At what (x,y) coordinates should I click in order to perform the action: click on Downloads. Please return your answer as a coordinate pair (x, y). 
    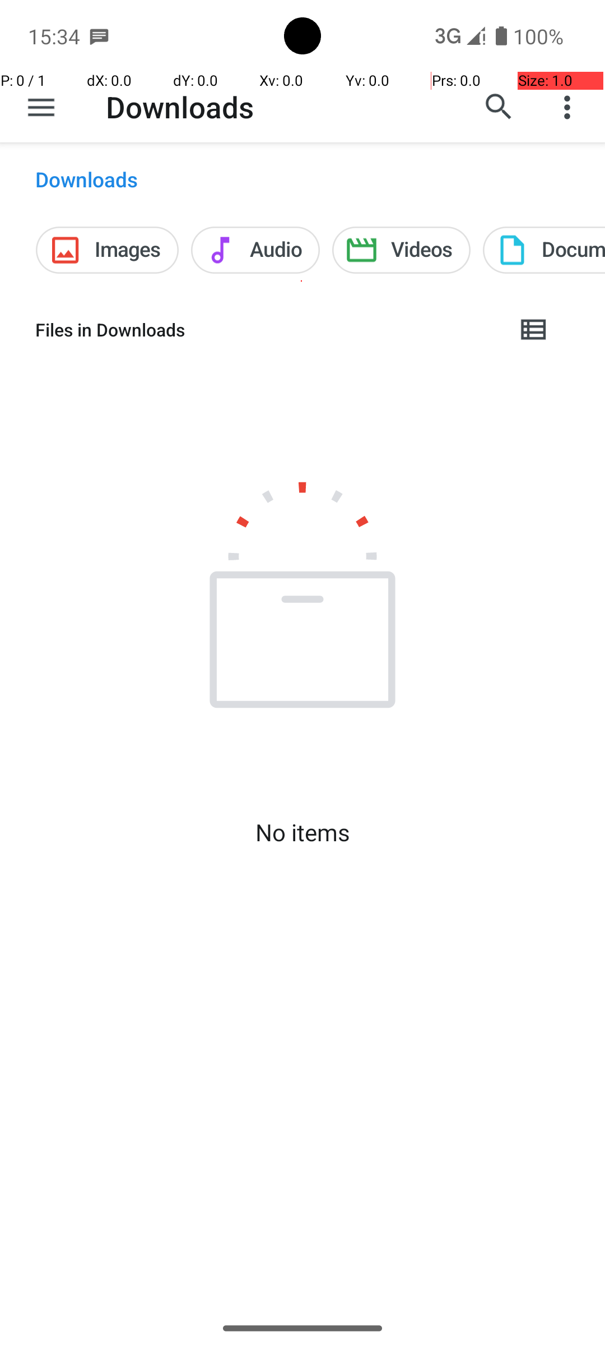
    Looking at the image, I should click on (180, 107).